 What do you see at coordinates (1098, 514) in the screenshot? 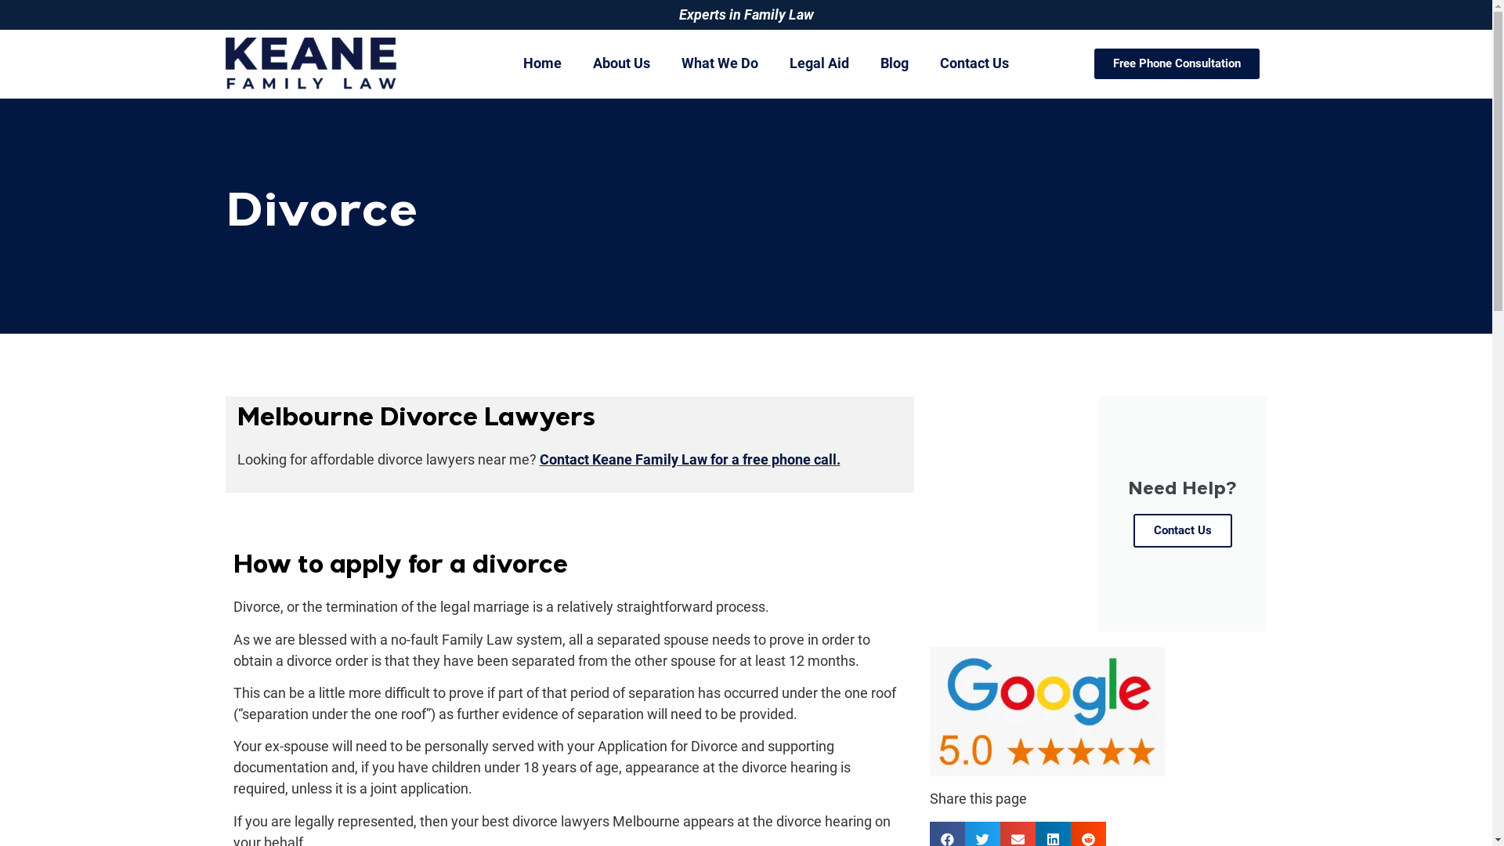
I see `Need Help?
Contact Us` at bounding box center [1098, 514].